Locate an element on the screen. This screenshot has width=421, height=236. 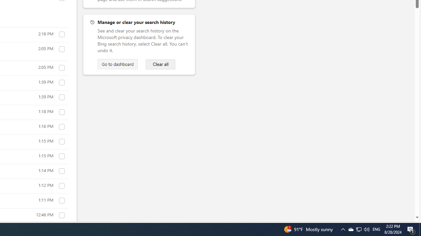
Go to dashboard is located at coordinates (117, 64).